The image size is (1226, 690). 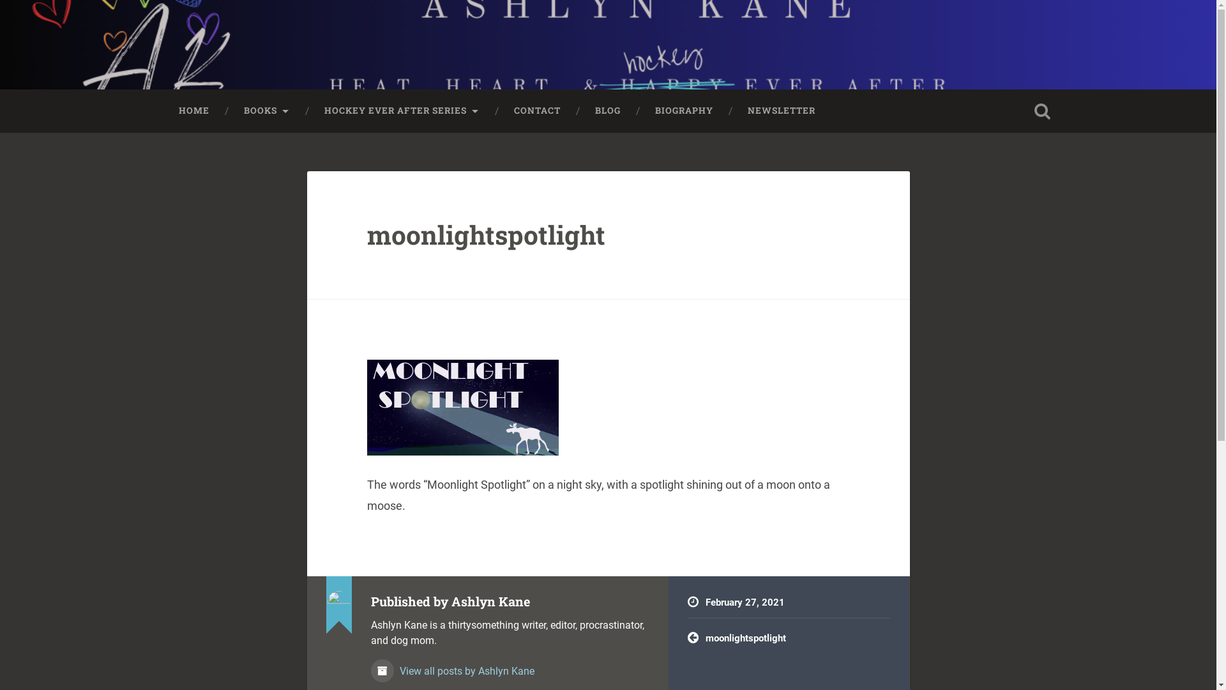 I want to click on moonlightspotlight, so click(x=487, y=235).